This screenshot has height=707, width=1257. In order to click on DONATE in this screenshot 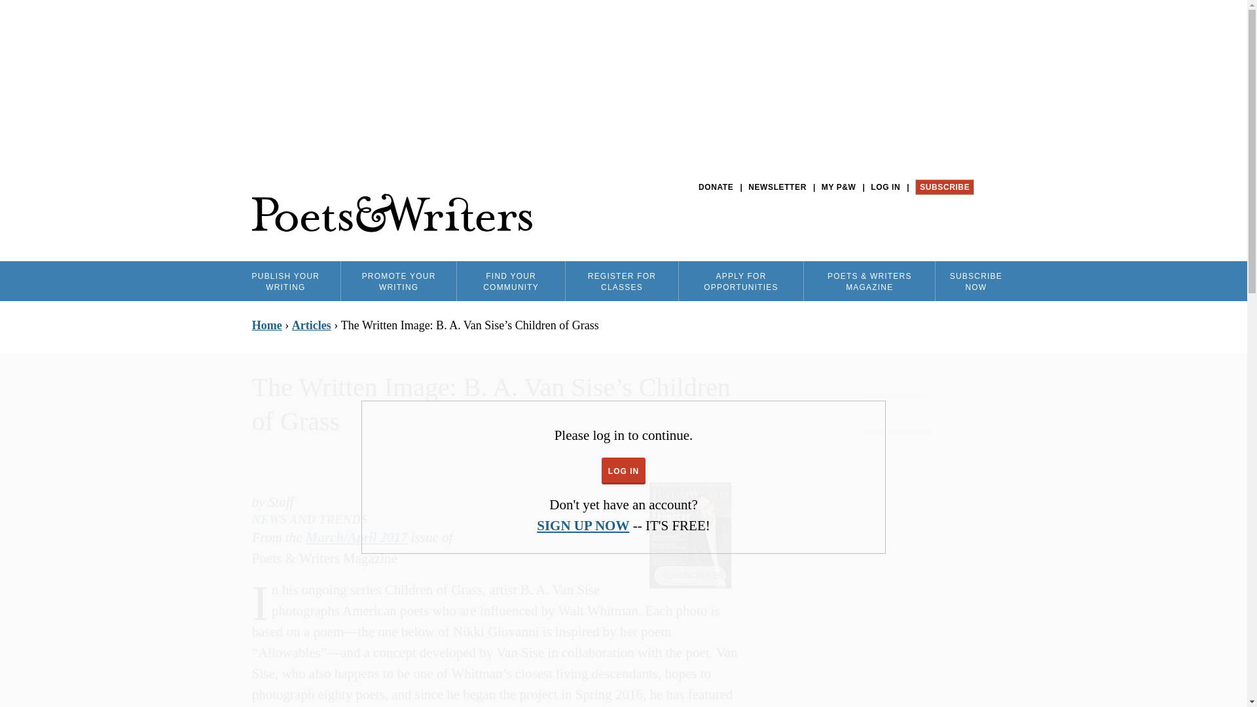, I will do `click(716, 187)`.